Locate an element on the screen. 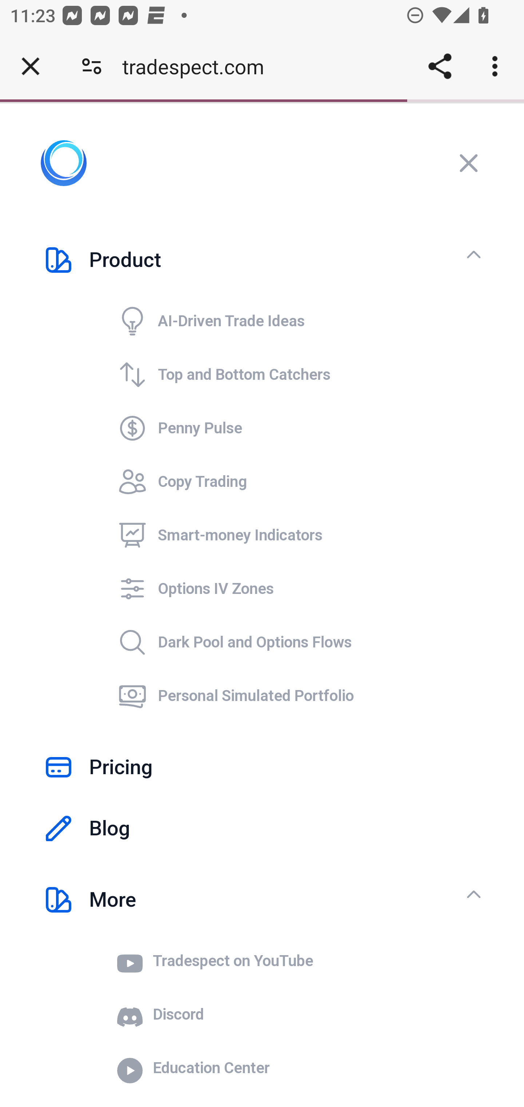 The height and width of the screenshot is (1107, 524). Pricing is located at coordinates (262, 767).